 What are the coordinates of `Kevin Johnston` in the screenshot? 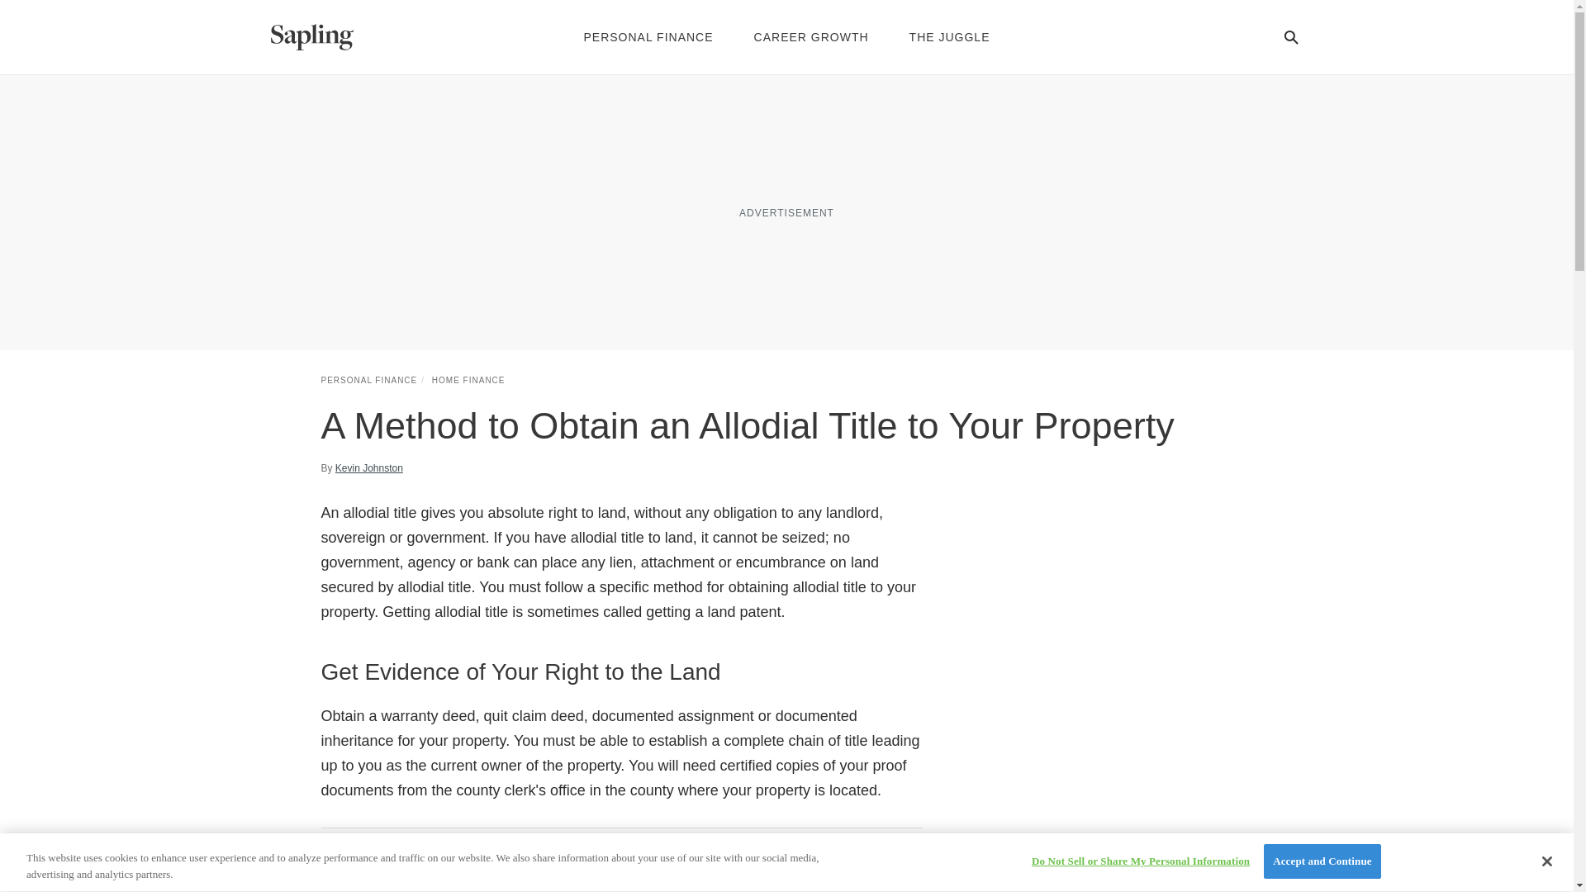 It's located at (368, 467).